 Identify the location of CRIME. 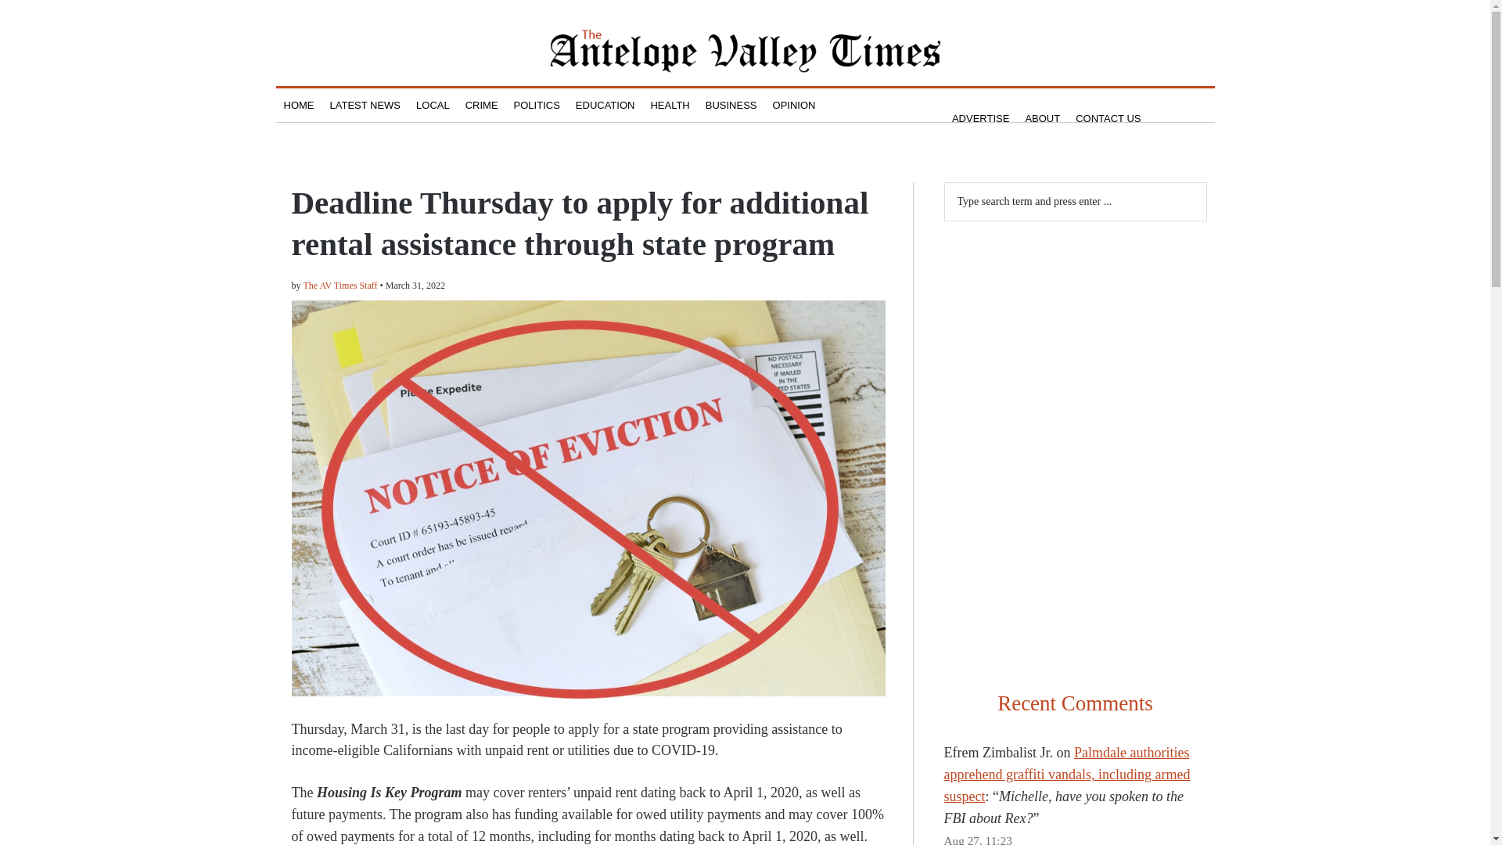
(482, 105).